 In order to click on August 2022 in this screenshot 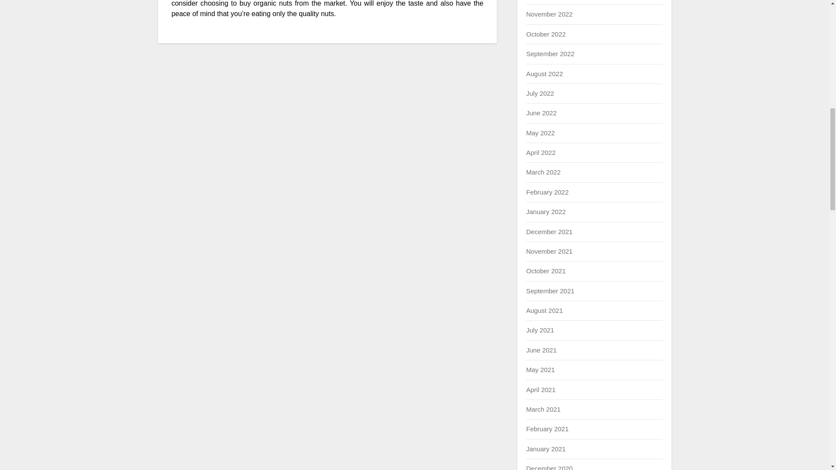, I will do `click(544, 73)`.